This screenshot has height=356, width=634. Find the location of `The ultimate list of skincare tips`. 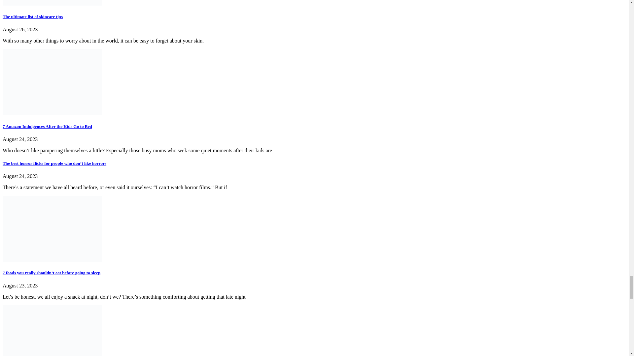

The ultimate list of skincare tips is located at coordinates (32, 16).